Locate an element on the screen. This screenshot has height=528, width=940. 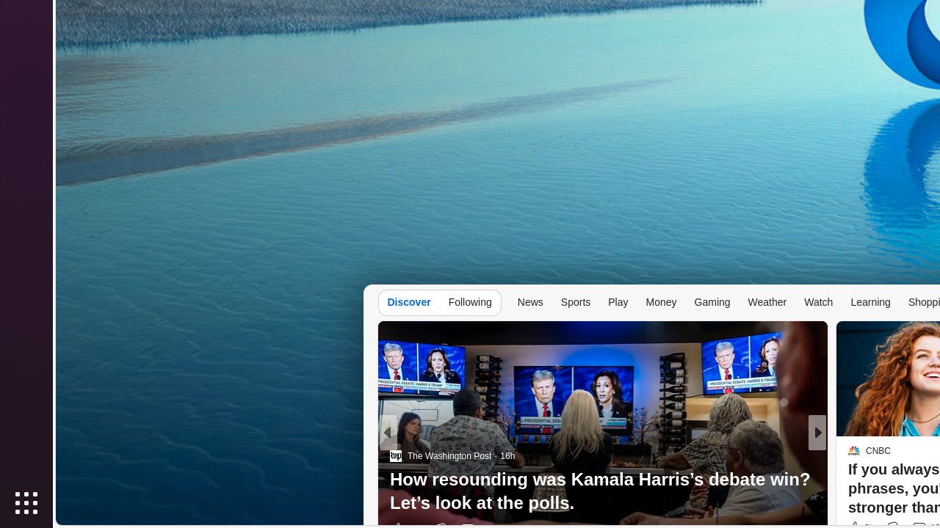
Weather is located at coordinates (767, 302).